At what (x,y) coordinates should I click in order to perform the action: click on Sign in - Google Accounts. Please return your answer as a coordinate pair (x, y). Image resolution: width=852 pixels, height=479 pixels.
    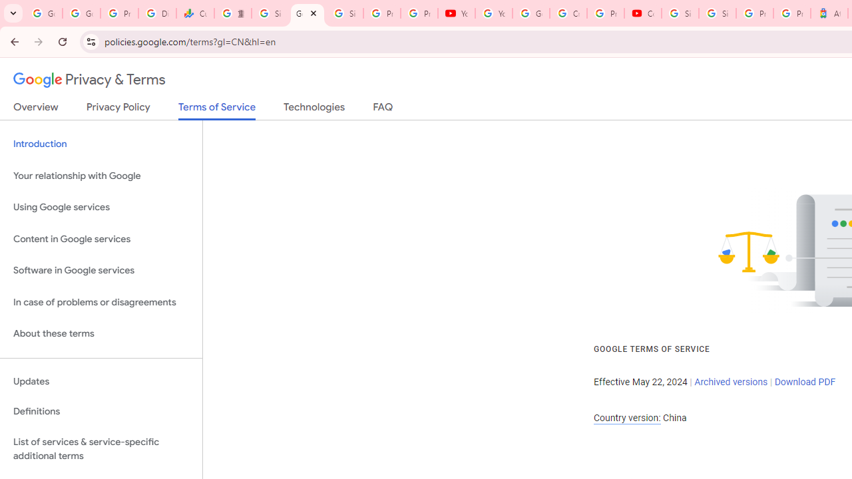
    Looking at the image, I should click on (717, 13).